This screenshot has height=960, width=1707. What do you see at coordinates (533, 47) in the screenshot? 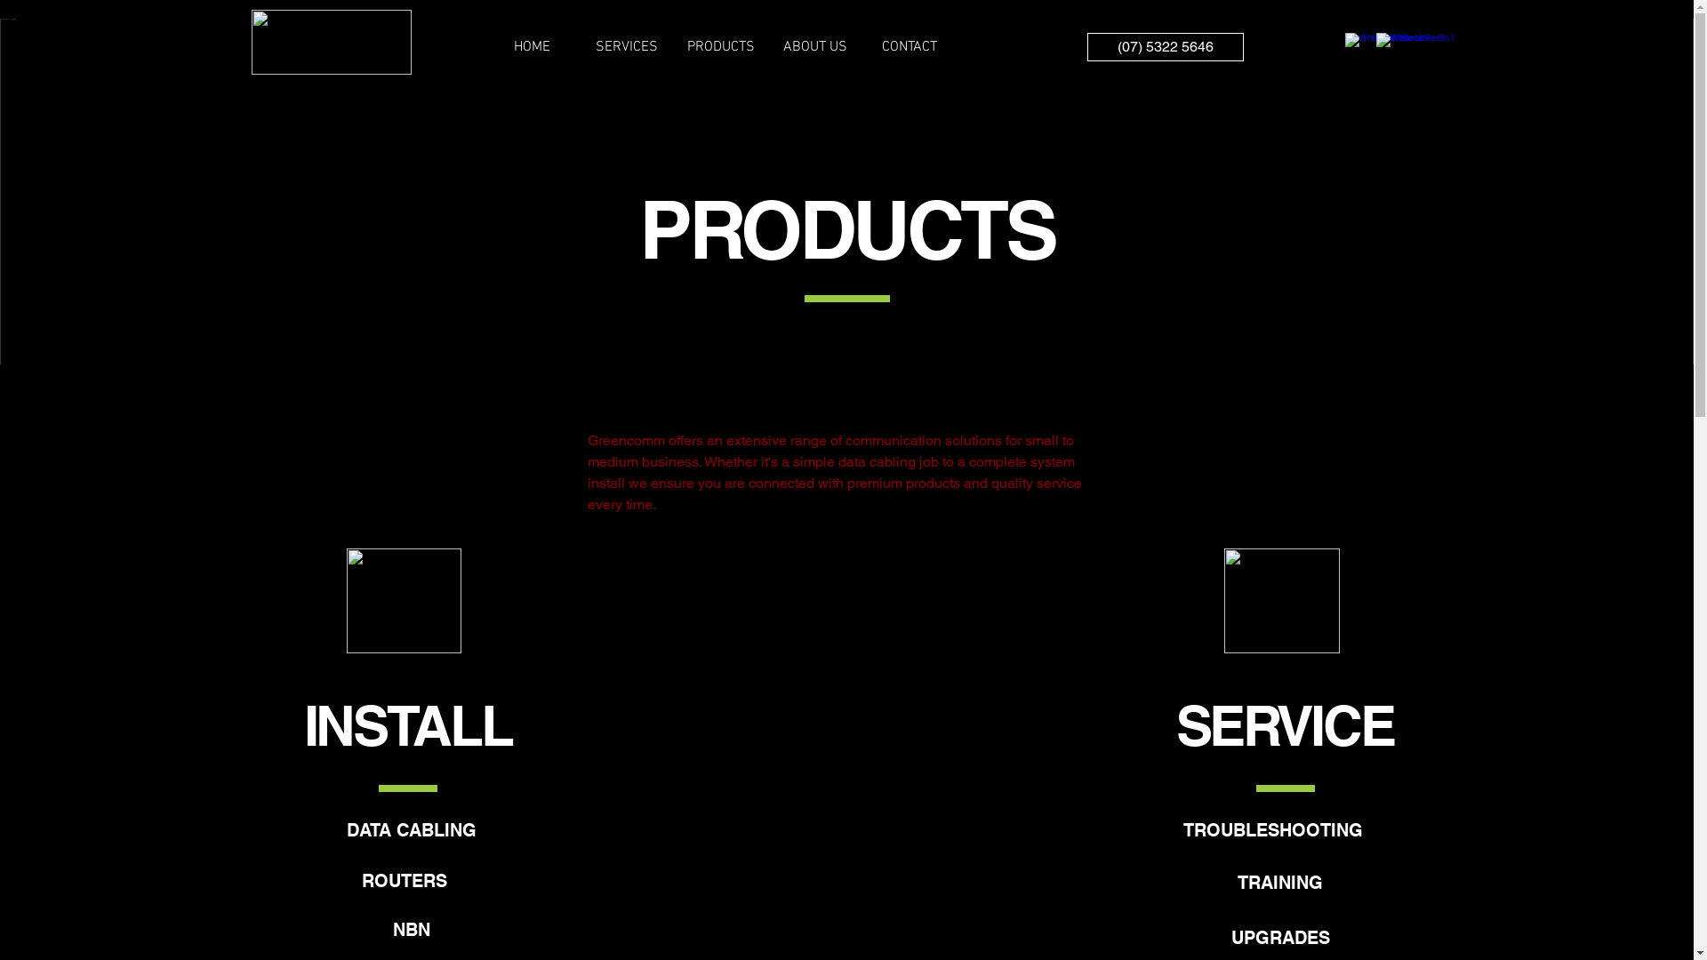
I see `HOME` at bounding box center [533, 47].